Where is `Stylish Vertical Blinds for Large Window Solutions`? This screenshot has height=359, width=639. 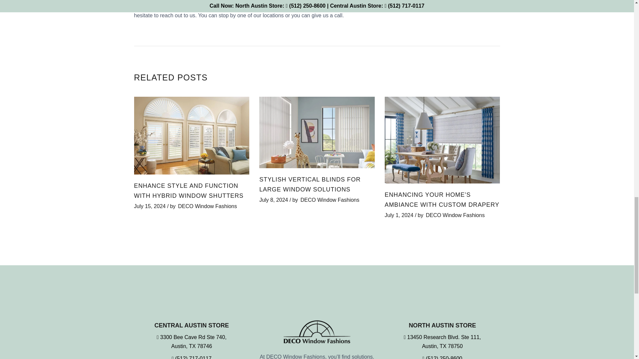
Stylish Vertical Blinds for Large Window Solutions is located at coordinates (310, 184).